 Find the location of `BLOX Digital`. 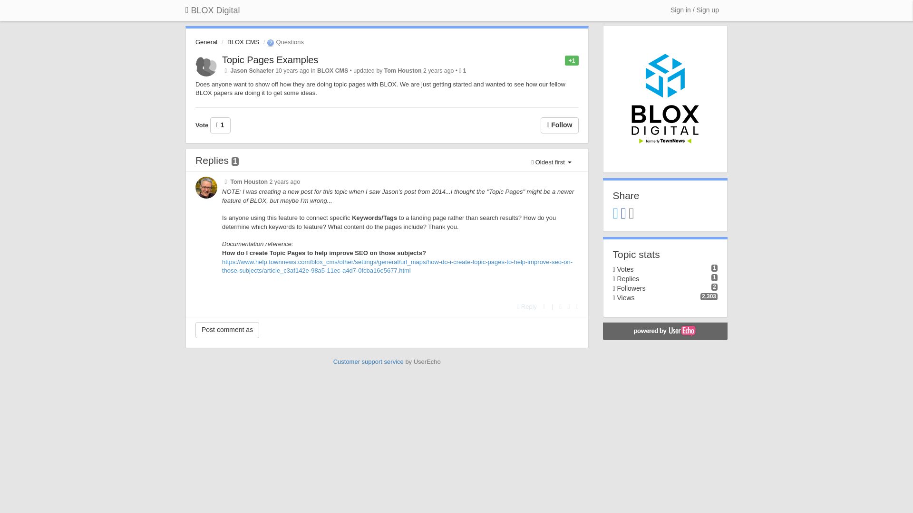

BLOX Digital is located at coordinates (213, 10).